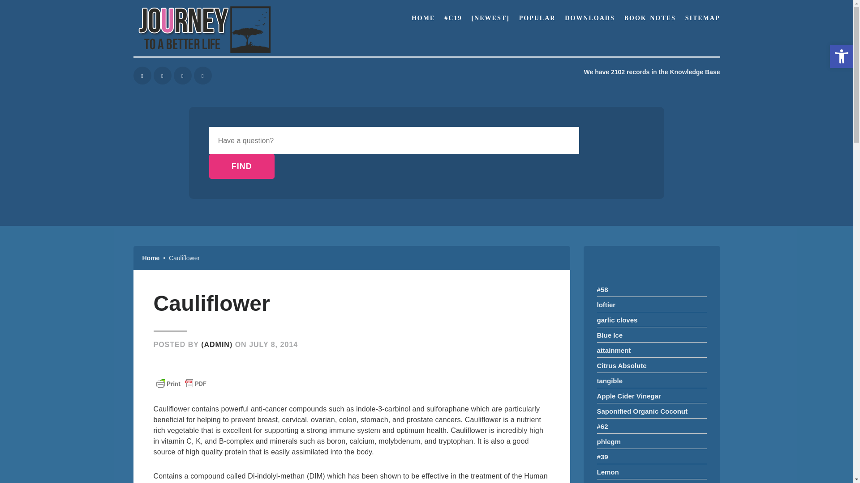  I want to click on Follow me on Telegram, so click(183, 76).